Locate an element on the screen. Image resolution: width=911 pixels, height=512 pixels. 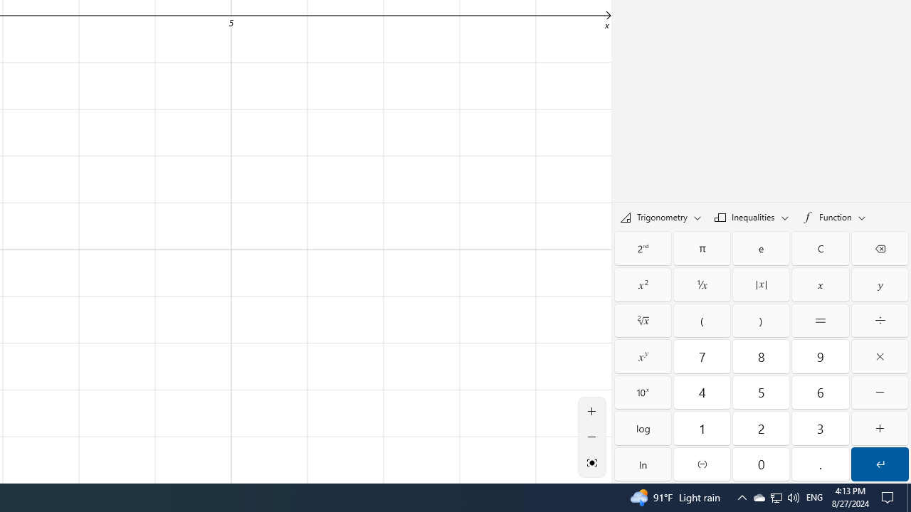
Seven is located at coordinates (702, 356).